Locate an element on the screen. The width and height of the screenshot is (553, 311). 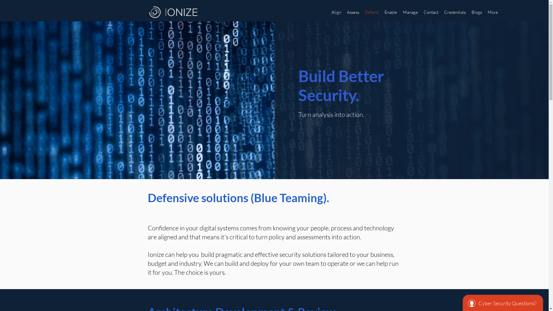
Defend is located at coordinates (372, 12).